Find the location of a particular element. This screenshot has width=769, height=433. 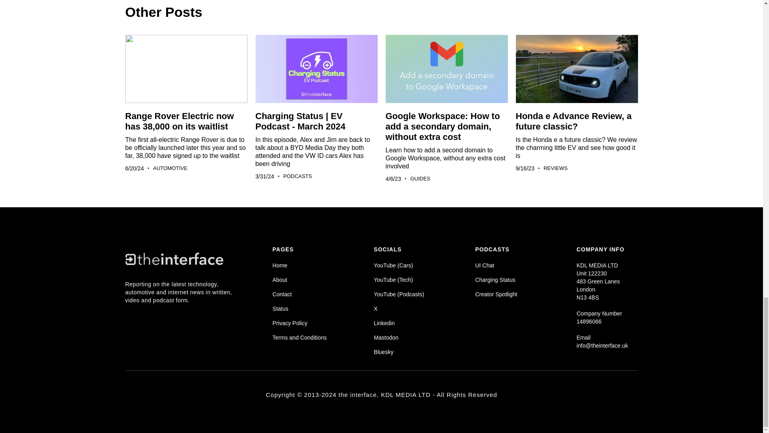

Privacy Policy is located at coordinates (303, 323).